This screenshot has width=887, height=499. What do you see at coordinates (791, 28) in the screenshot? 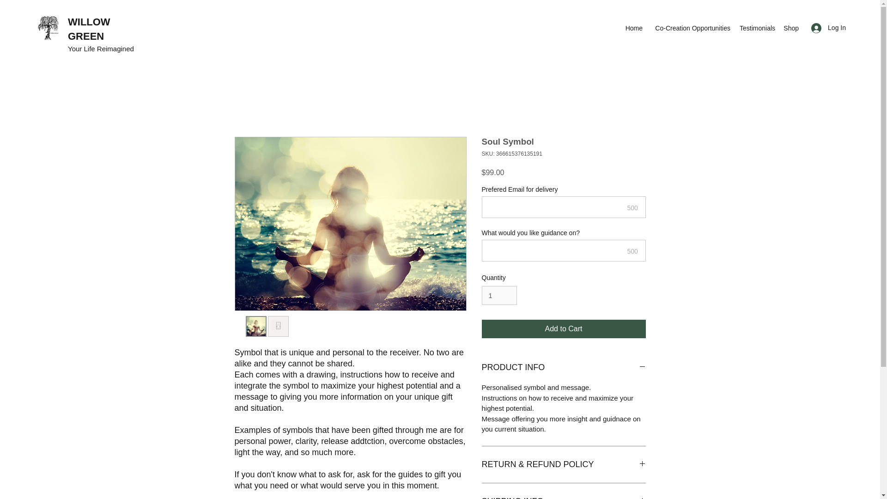
I see `Shop` at bounding box center [791, 28].